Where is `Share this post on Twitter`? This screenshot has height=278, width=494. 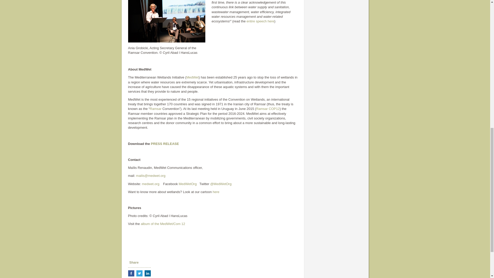 Share this post on Twitter is located at coordinates (139, 273).